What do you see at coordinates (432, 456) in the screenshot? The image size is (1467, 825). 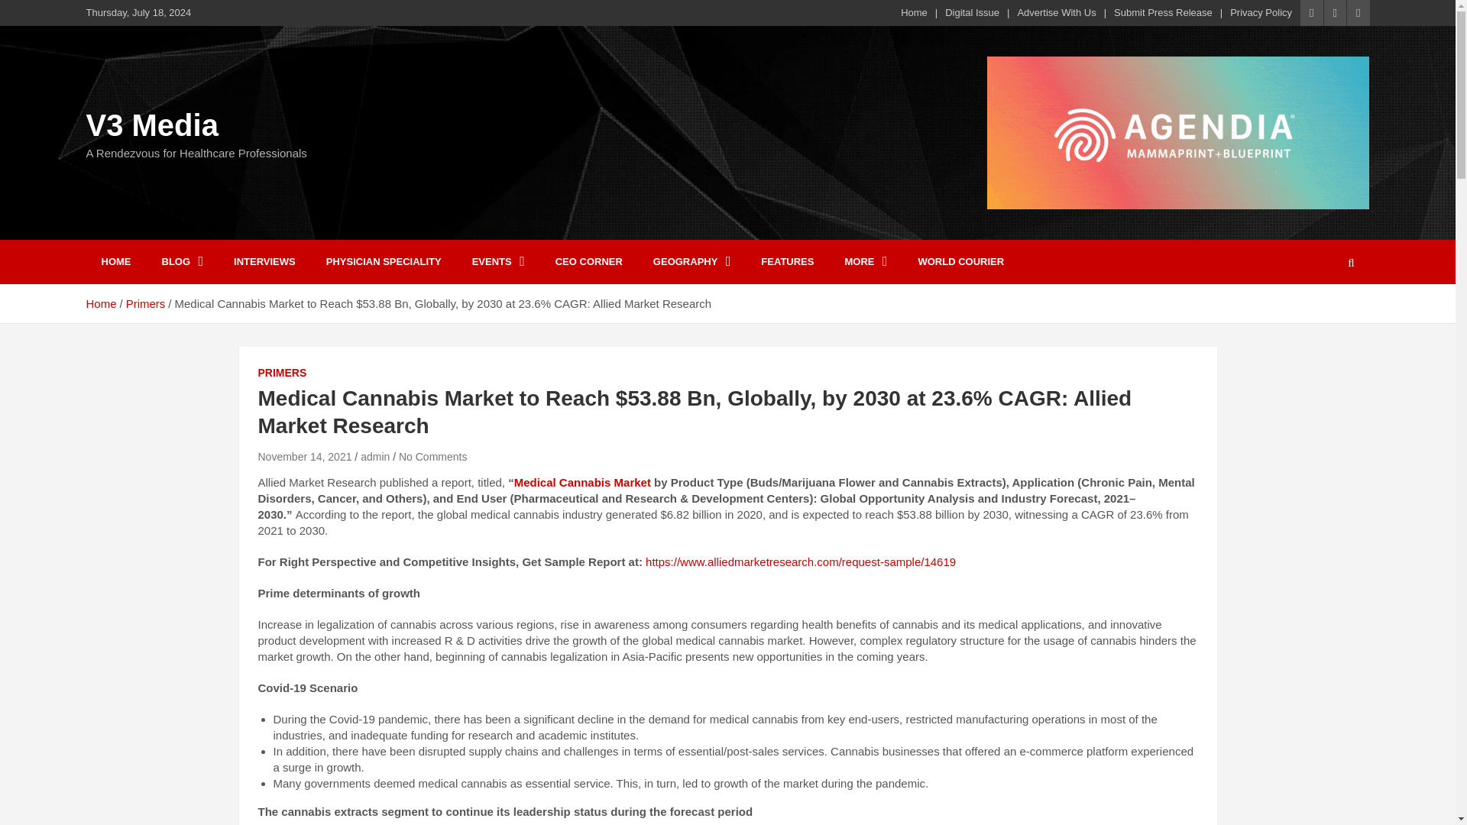 I see `No Comments` at bounding box center [432, 456].